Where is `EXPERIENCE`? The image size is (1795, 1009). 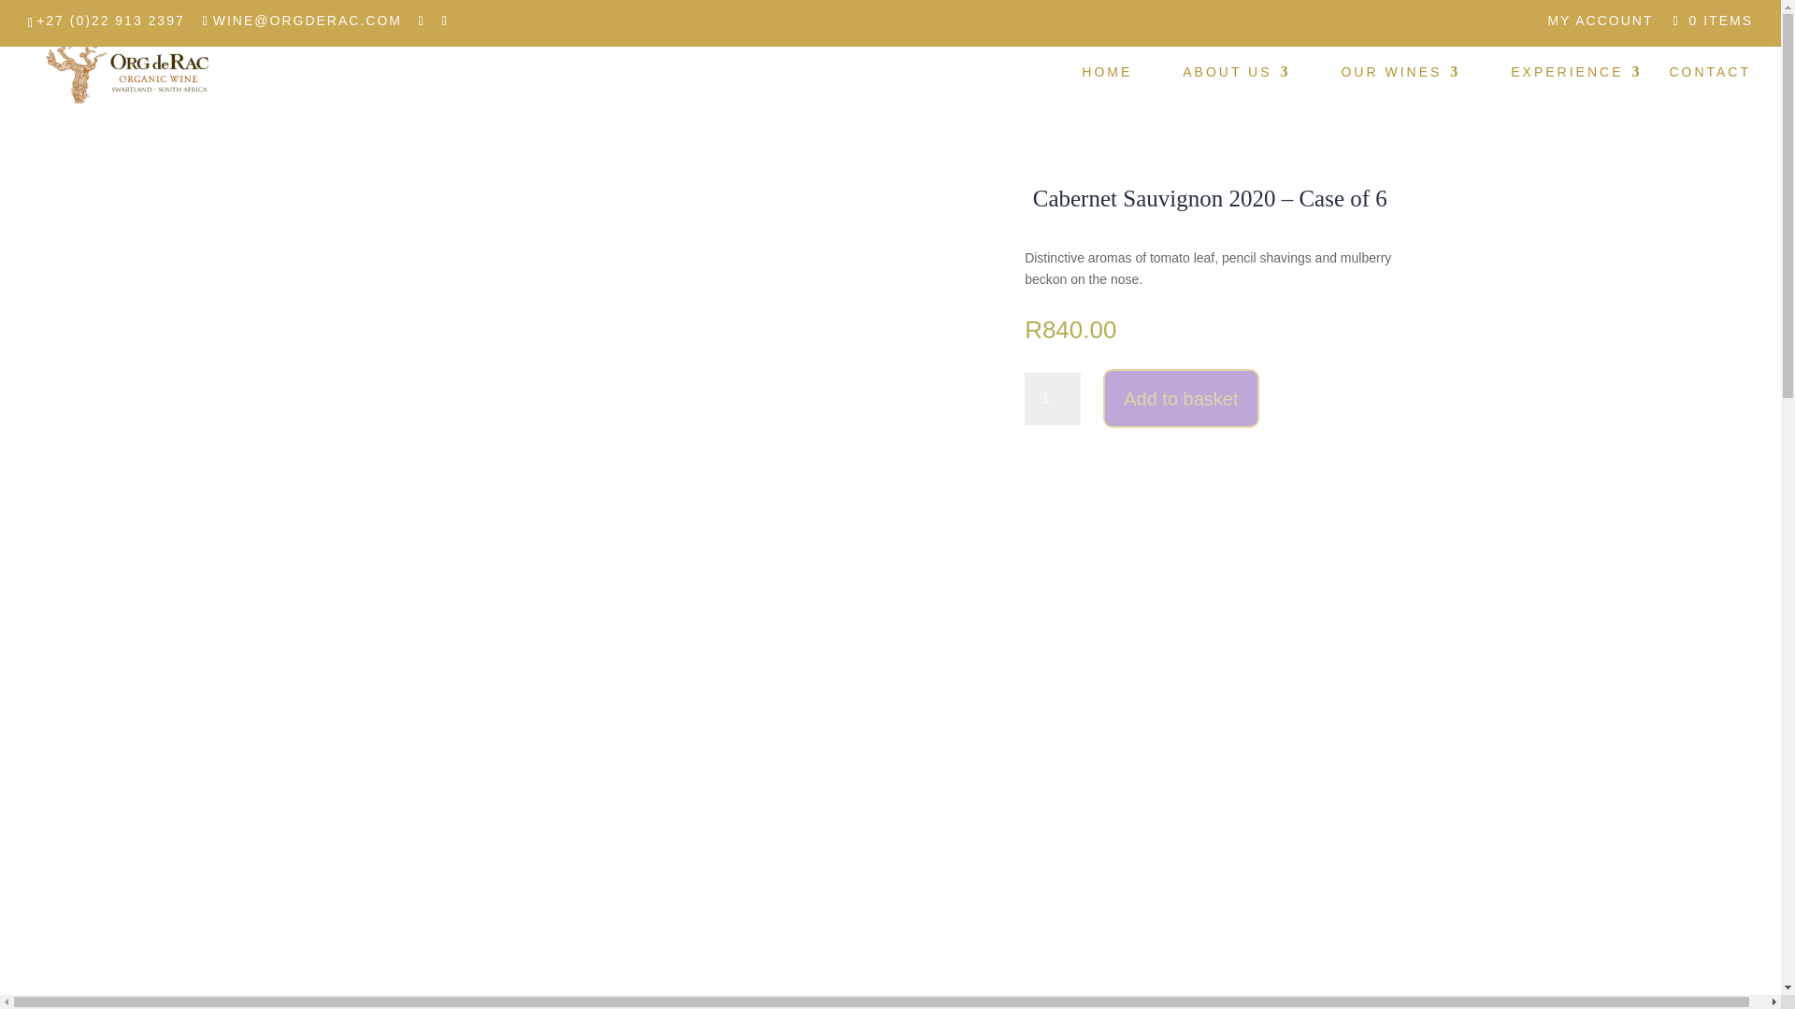
EXPERIENCE is located at coordinates (1576, 91).